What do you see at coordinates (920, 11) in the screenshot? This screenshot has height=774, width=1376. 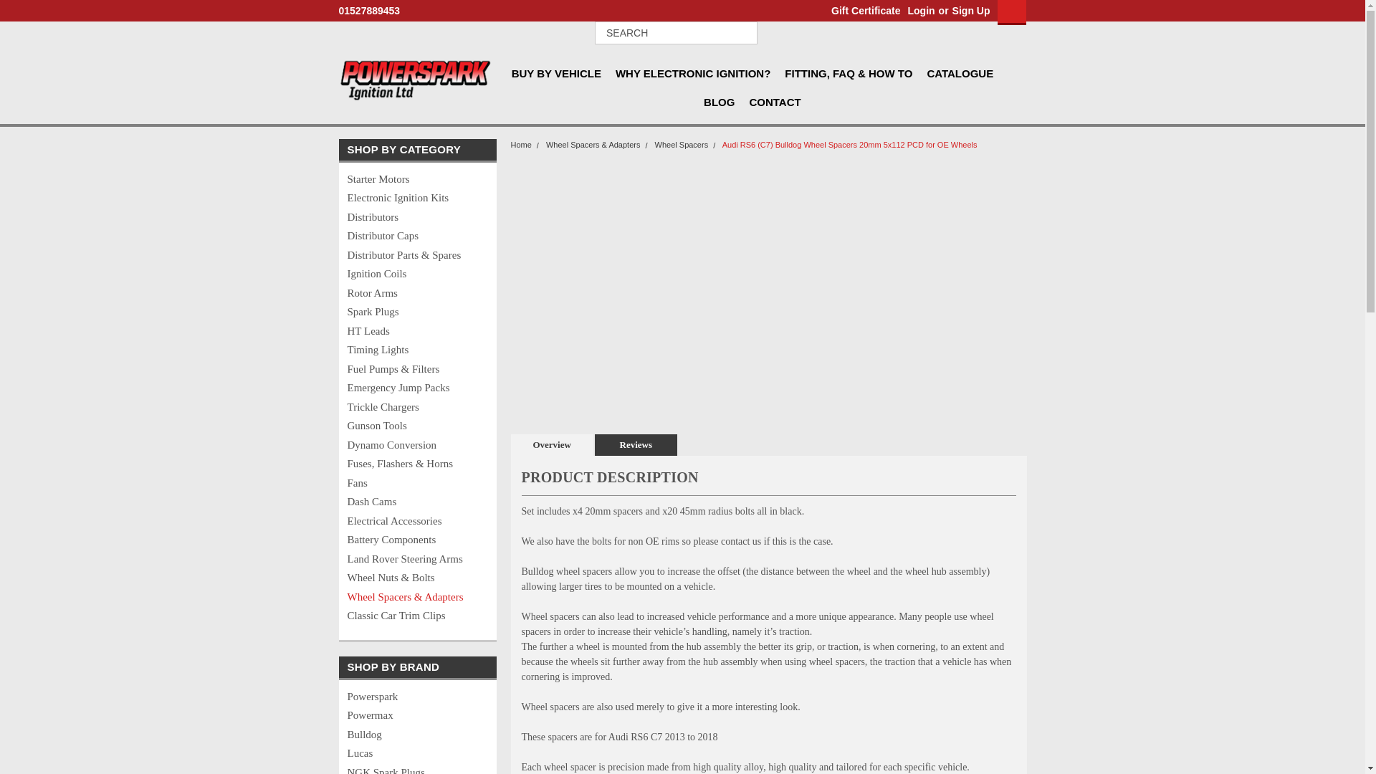 I see `Login` at bounding box center [920, 11].